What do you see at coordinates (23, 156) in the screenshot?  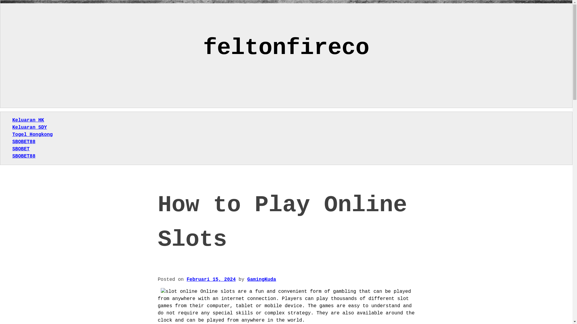 I see `SBOBET88` at bounding box center [23, 156].